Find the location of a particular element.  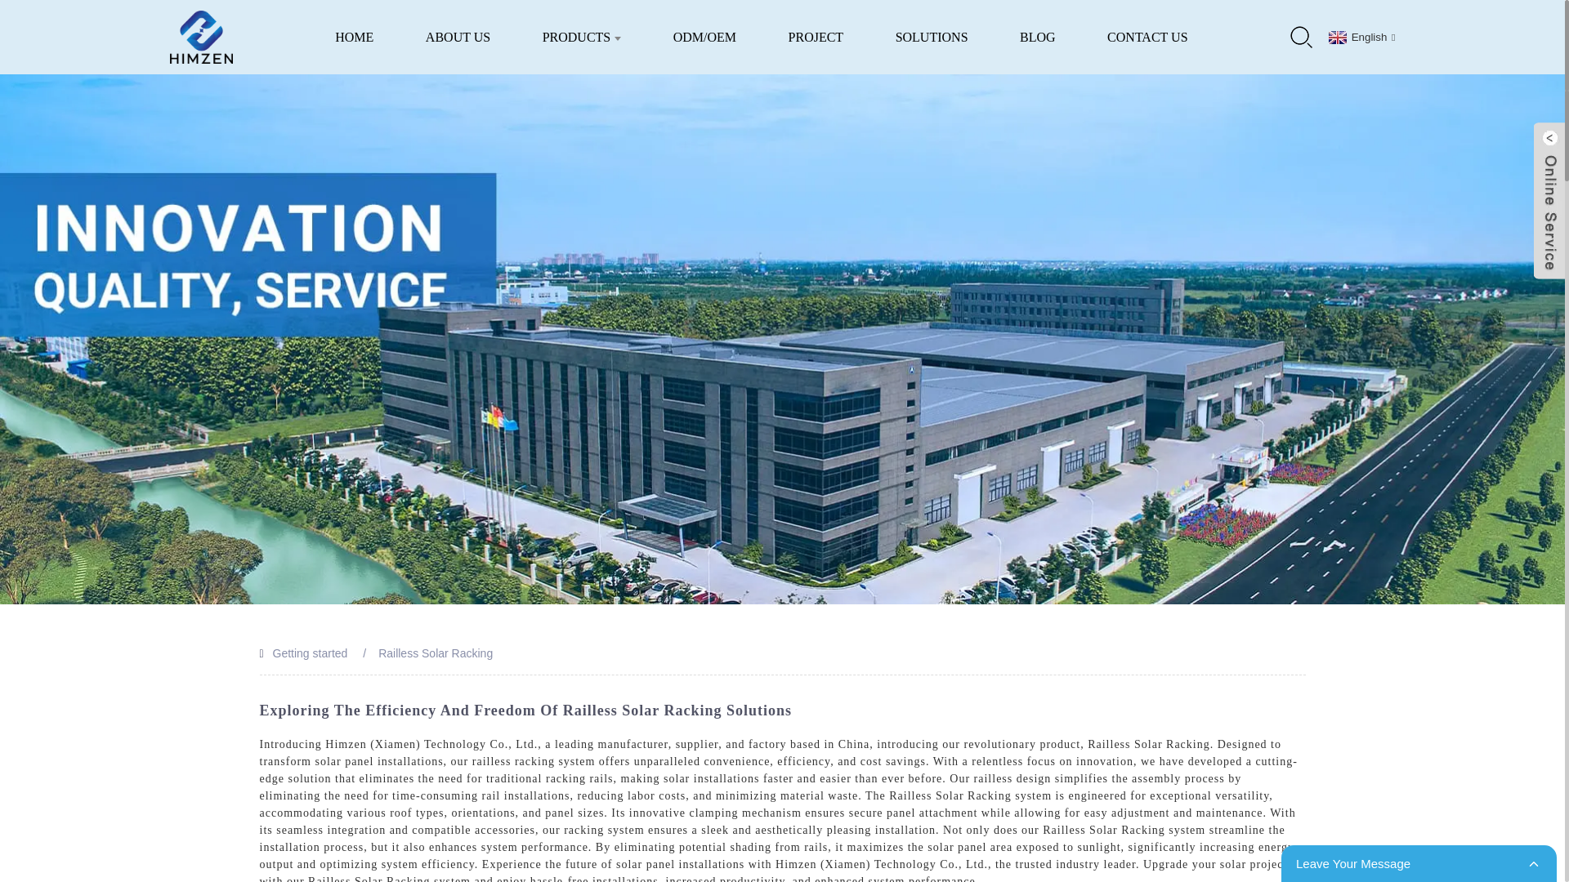

CONTACT US is located at coordinates (1147, 37).